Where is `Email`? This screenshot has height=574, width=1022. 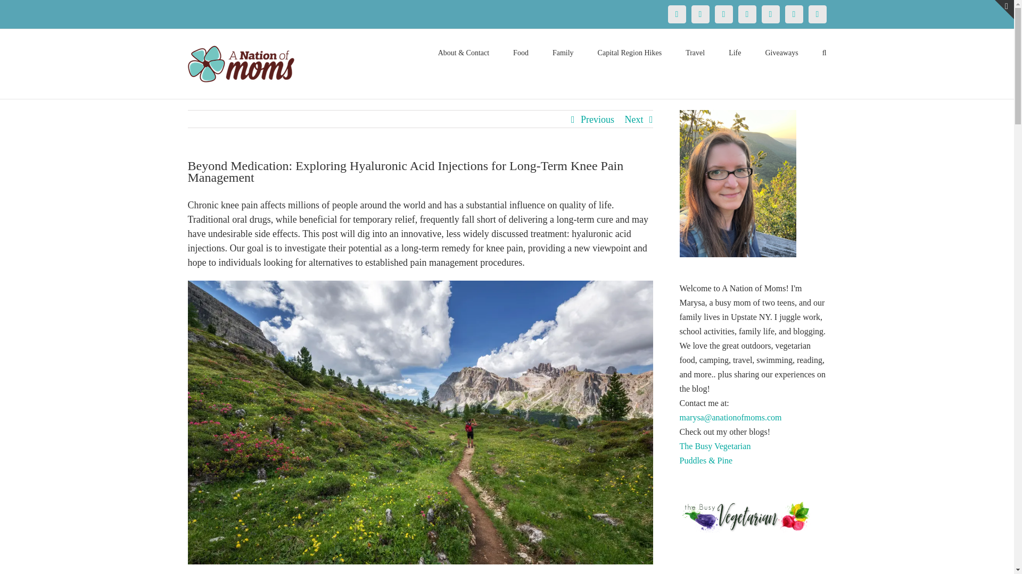 Email is located at coordinates (817, 14).